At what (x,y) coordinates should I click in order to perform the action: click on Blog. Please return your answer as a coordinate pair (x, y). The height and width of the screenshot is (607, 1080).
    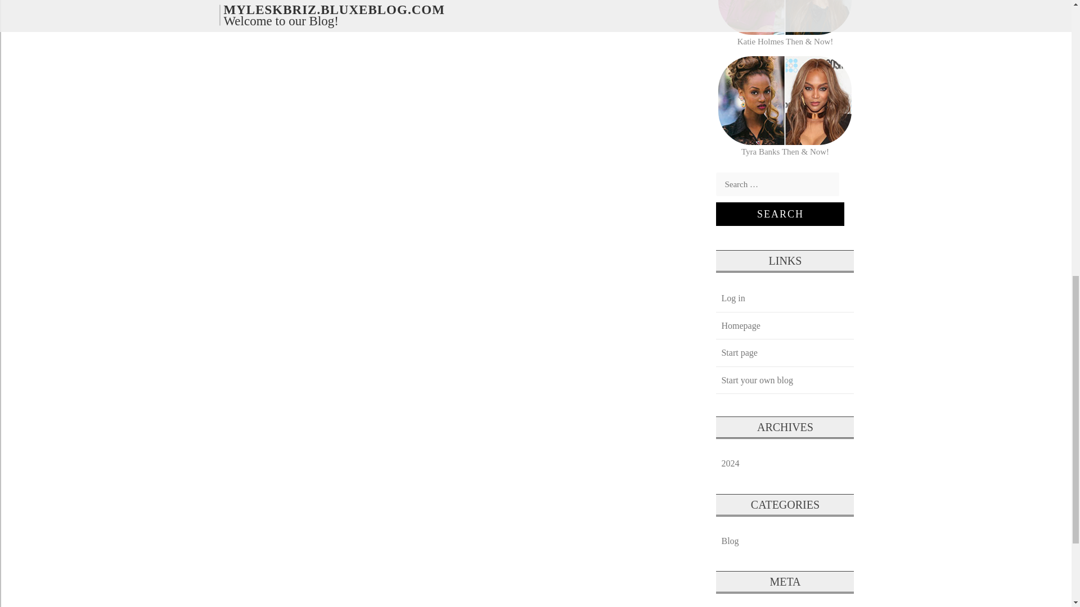
    Looking at the image, I should click on (730, 541).